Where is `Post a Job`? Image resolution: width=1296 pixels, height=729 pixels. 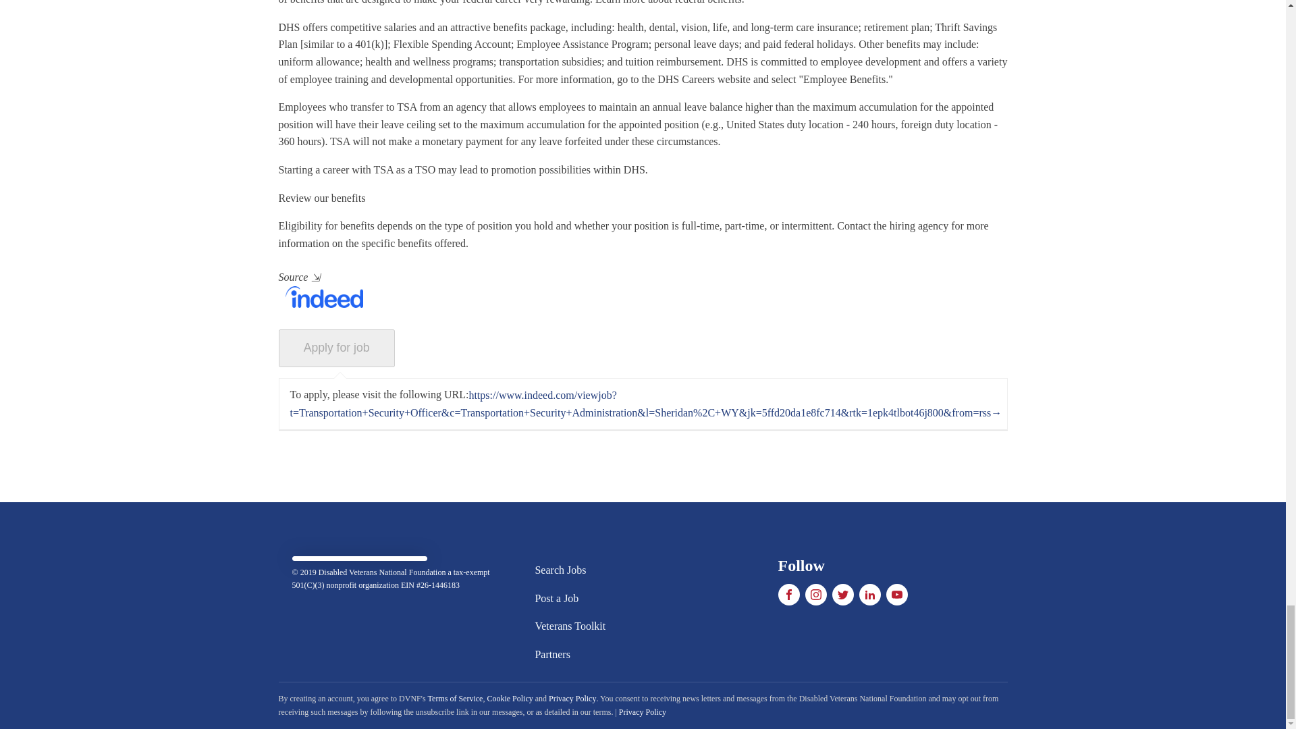
Post a Job is located at coordinates (570, 599).